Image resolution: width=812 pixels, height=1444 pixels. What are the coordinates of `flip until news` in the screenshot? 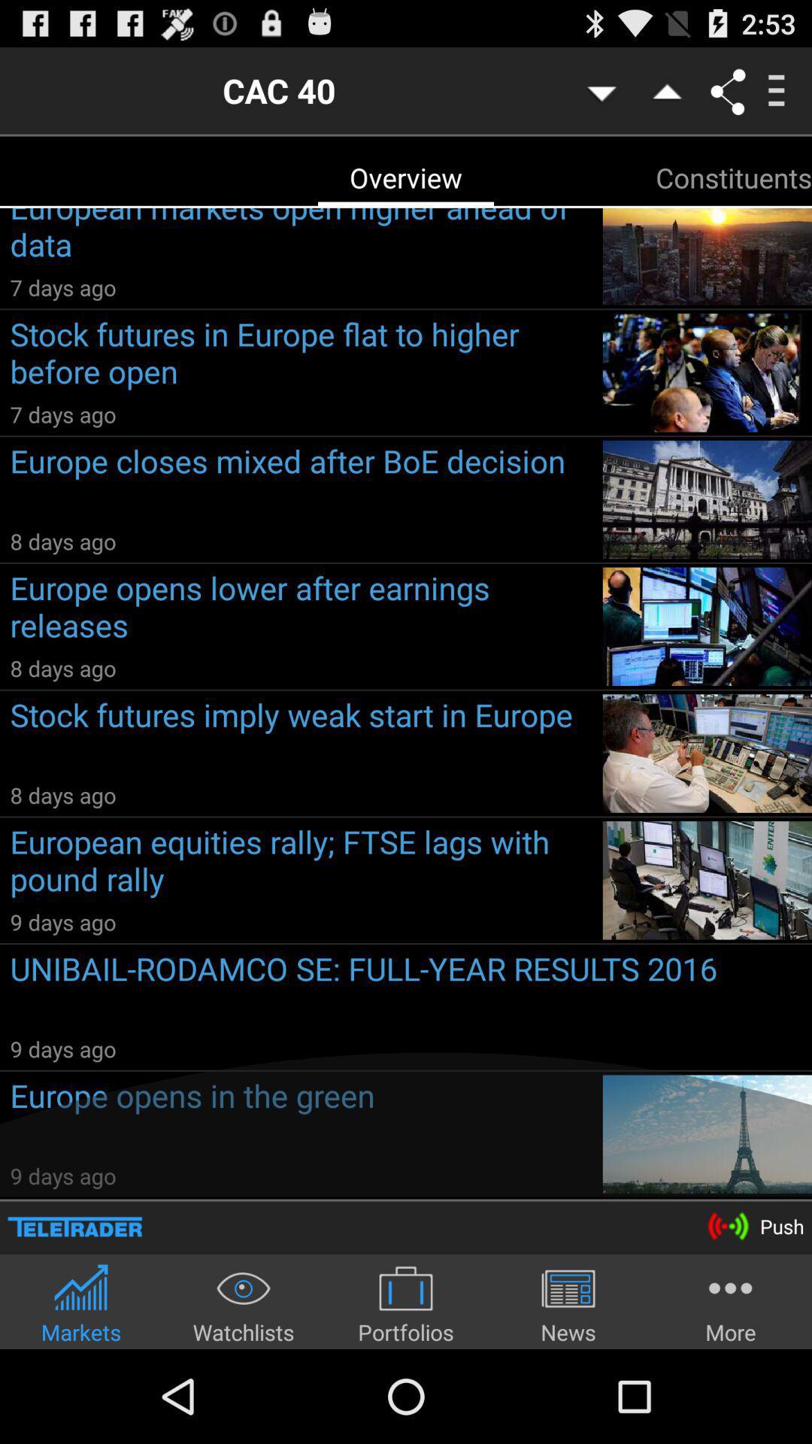 It's located at (568, 1304).